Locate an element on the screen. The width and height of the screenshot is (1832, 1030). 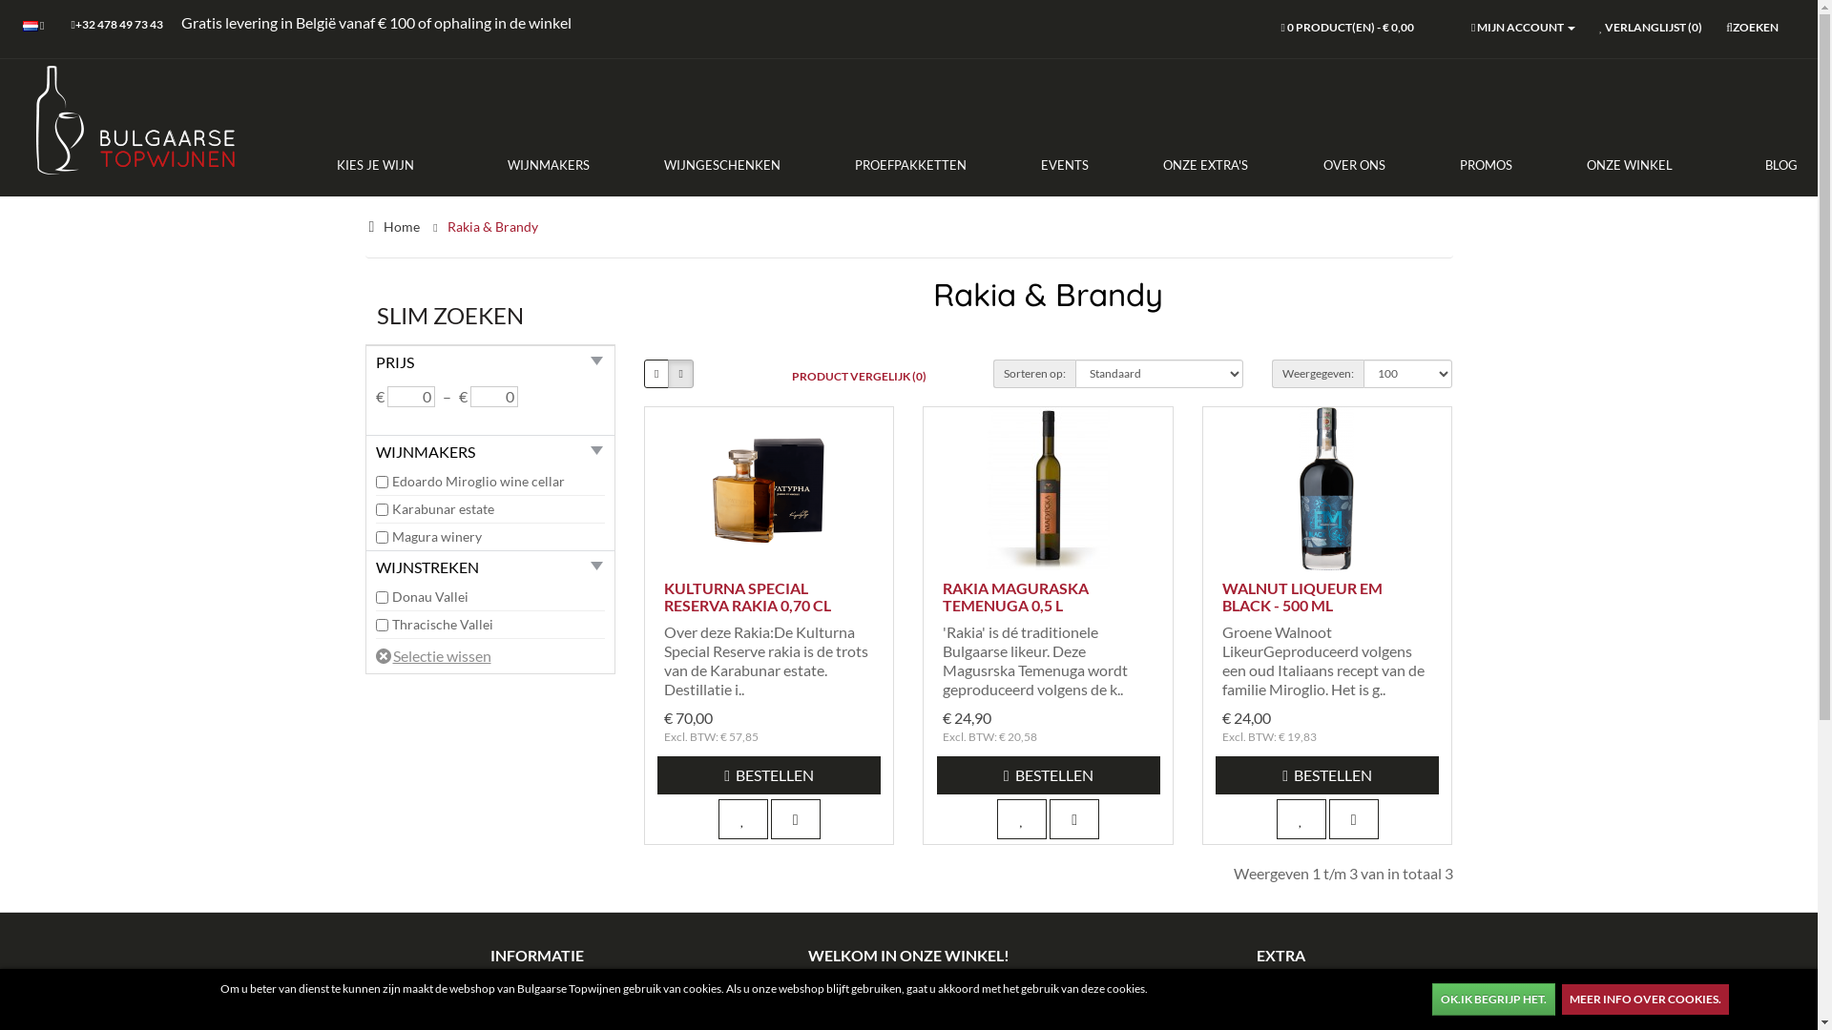
PROMOS is located at coordinates (1487, 165).